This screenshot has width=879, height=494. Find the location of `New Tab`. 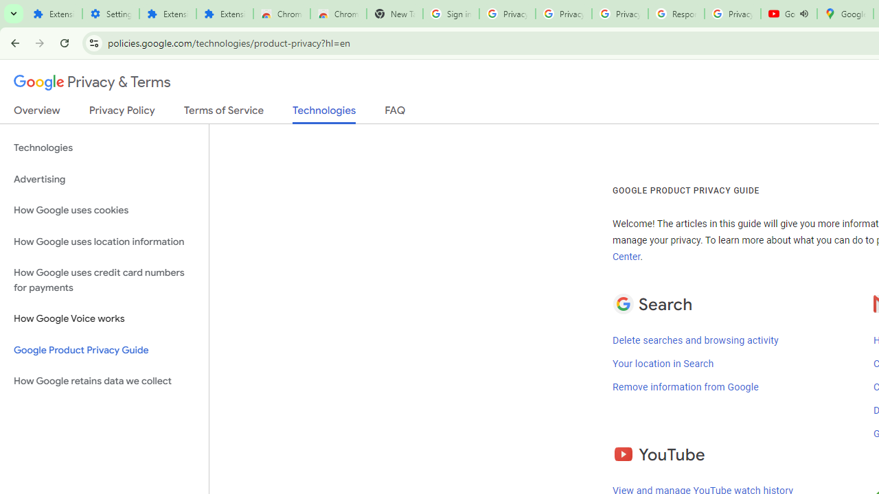

New Tab is located at coordinates (394, 14).